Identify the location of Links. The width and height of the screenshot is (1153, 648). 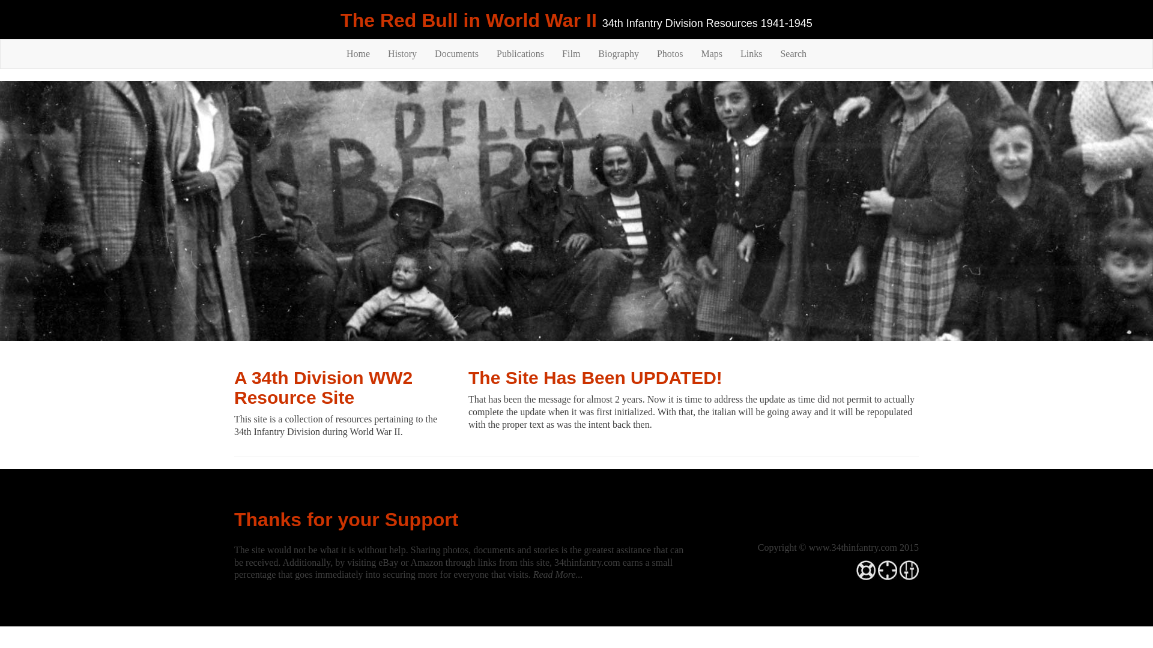
(751, 54).